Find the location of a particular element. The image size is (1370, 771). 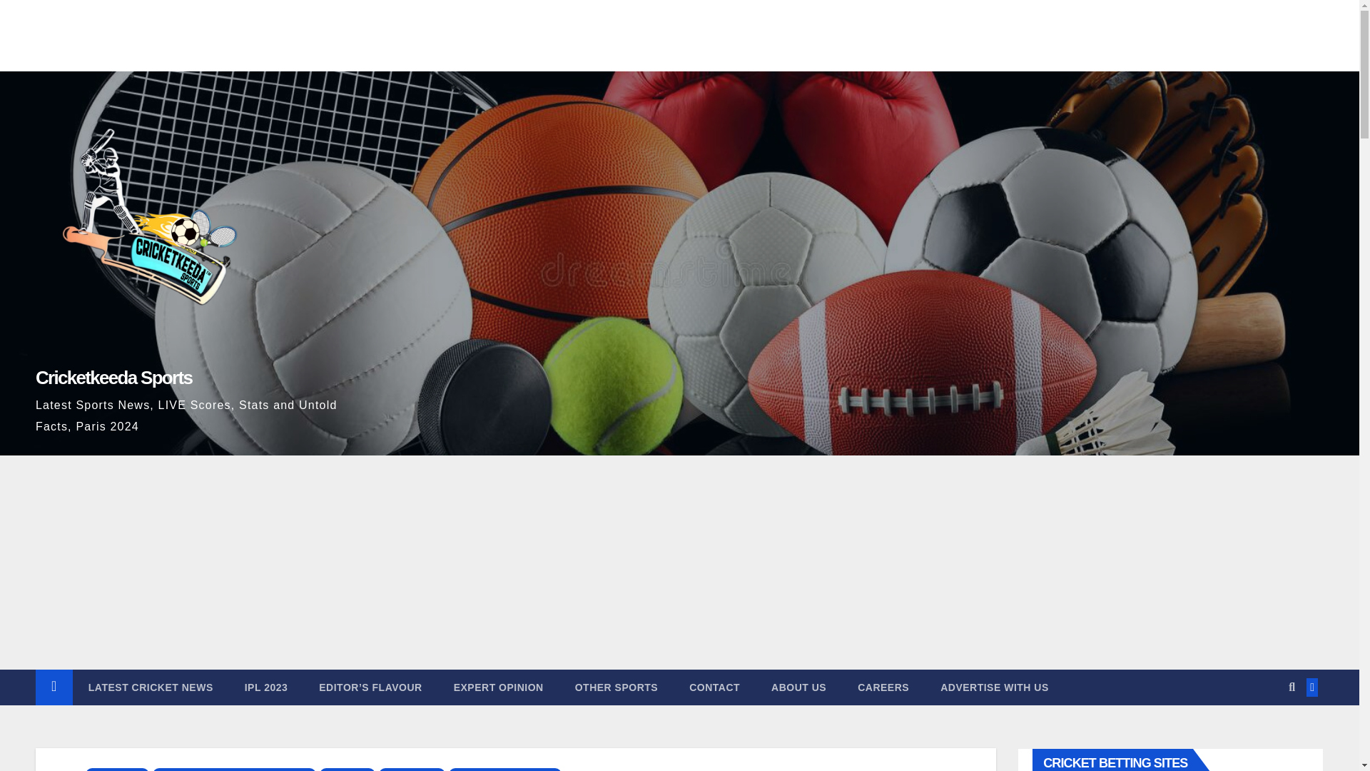

About US is located at coordinates (799, 687).